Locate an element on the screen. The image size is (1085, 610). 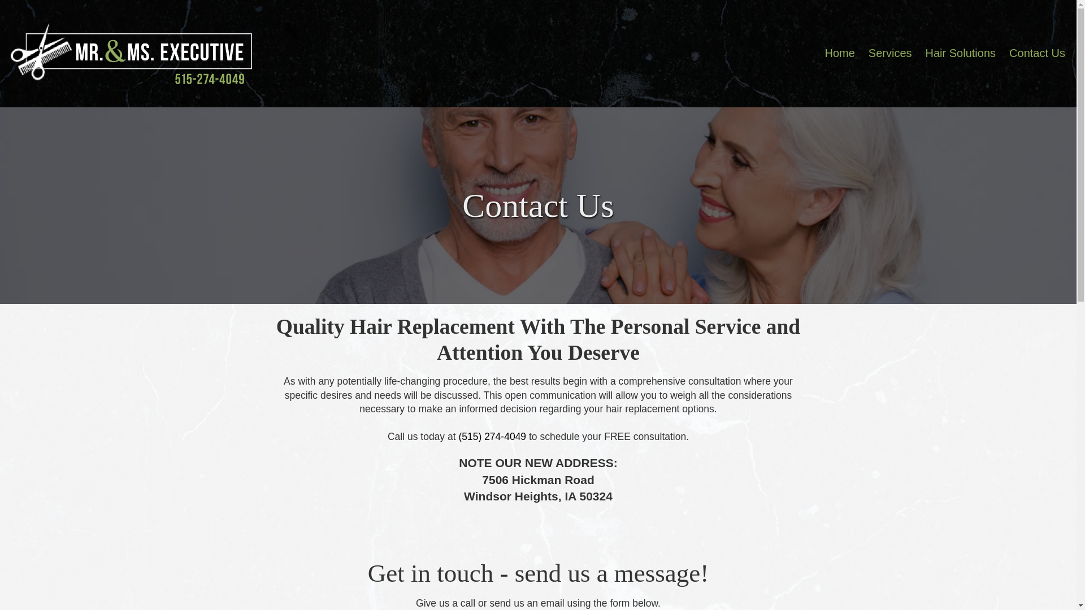
Contact Us is located at coordinates (1037, 53).